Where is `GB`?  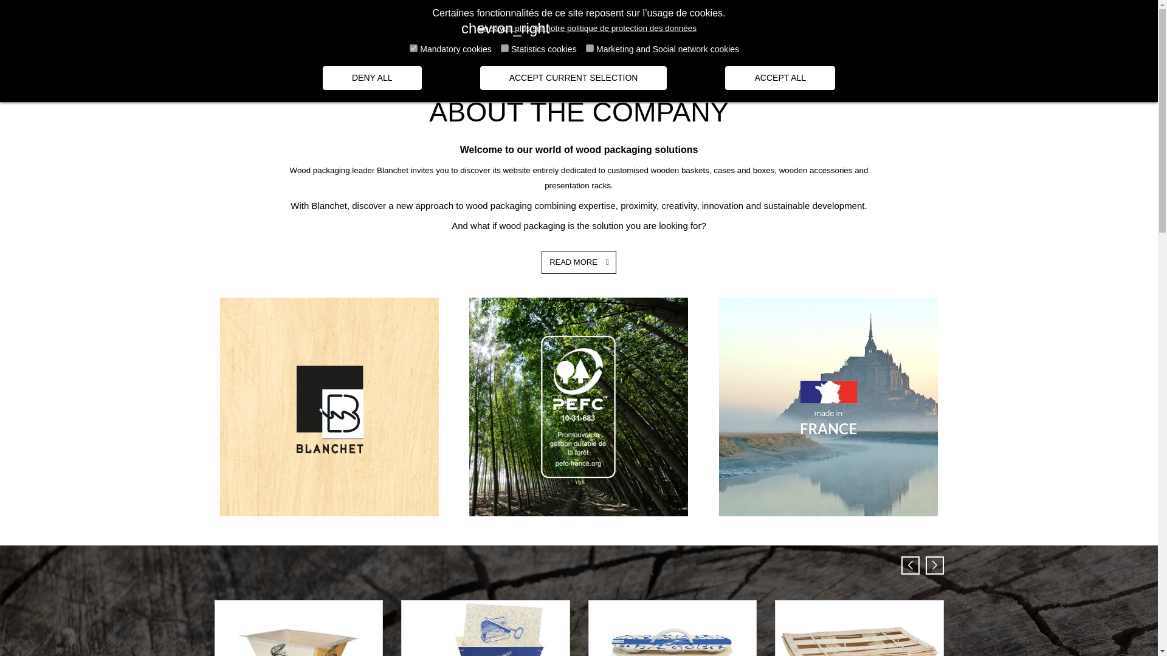
GB is located at coordinates (669, 19).